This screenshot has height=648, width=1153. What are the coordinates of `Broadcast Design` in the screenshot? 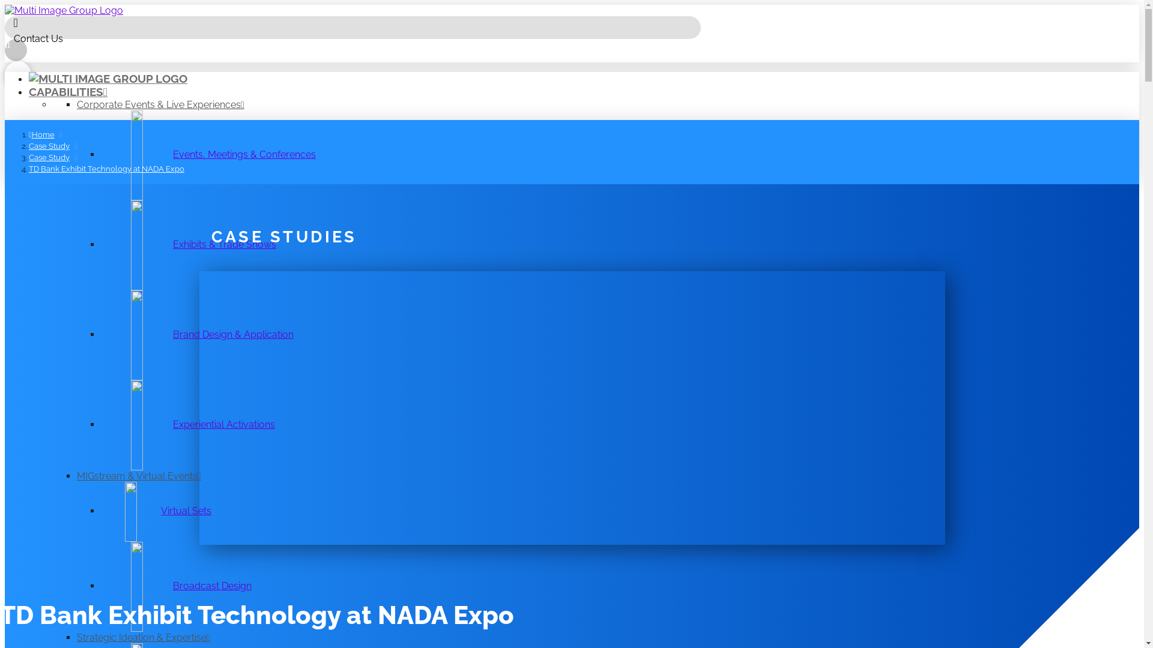 It's located at (177, 586).